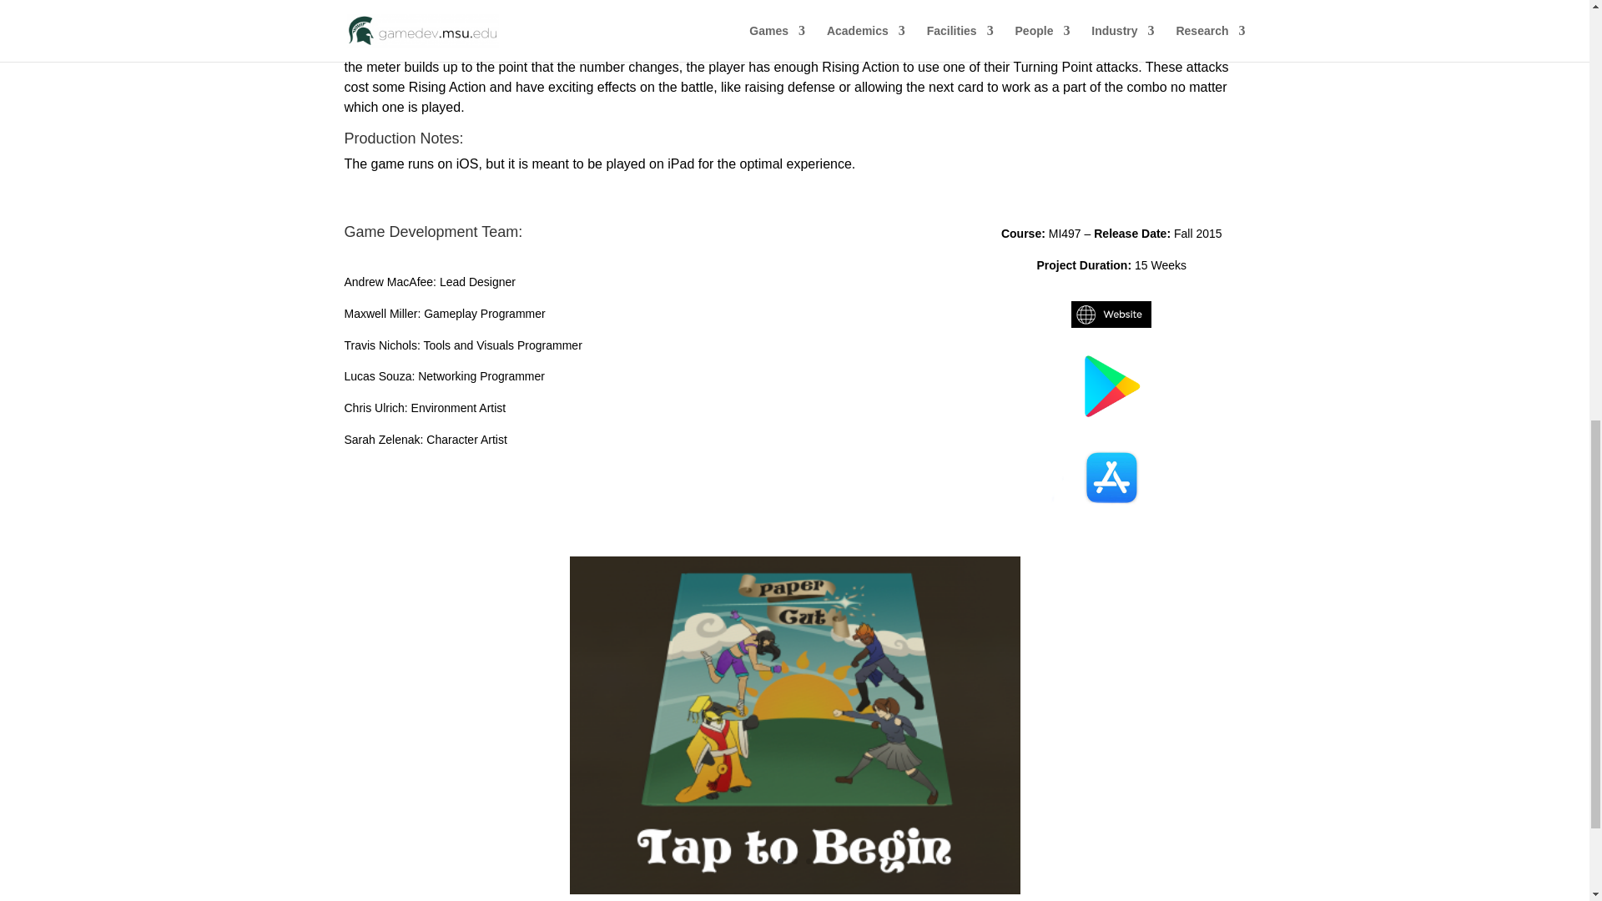 Image resolution: width=1602 pixels, height=901 pixels. What do you see at coordinates (793, 894) in the screenshot?
I see `Papercut21` at bounding box center [793, 894].